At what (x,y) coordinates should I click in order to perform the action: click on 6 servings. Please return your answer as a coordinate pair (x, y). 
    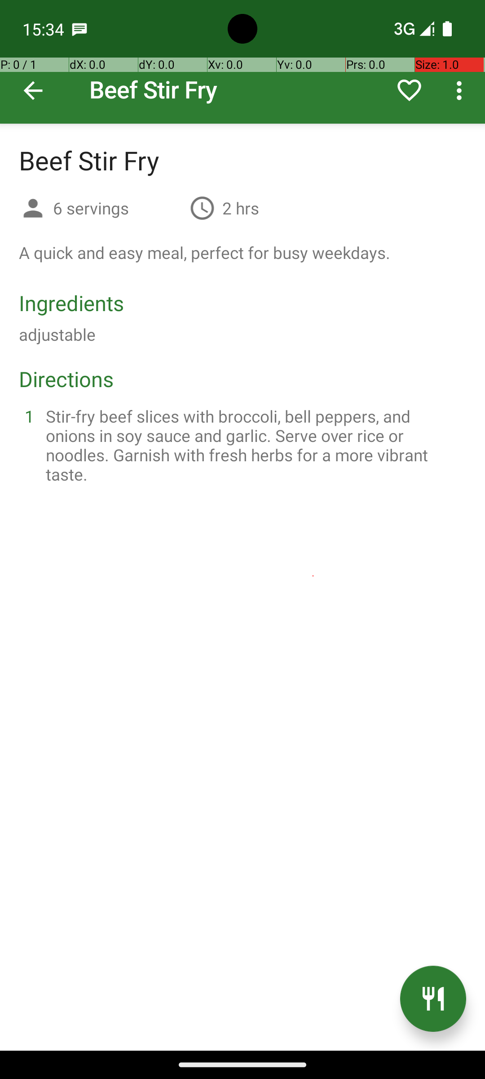
    Looking at the image, I should click on (118, 208).